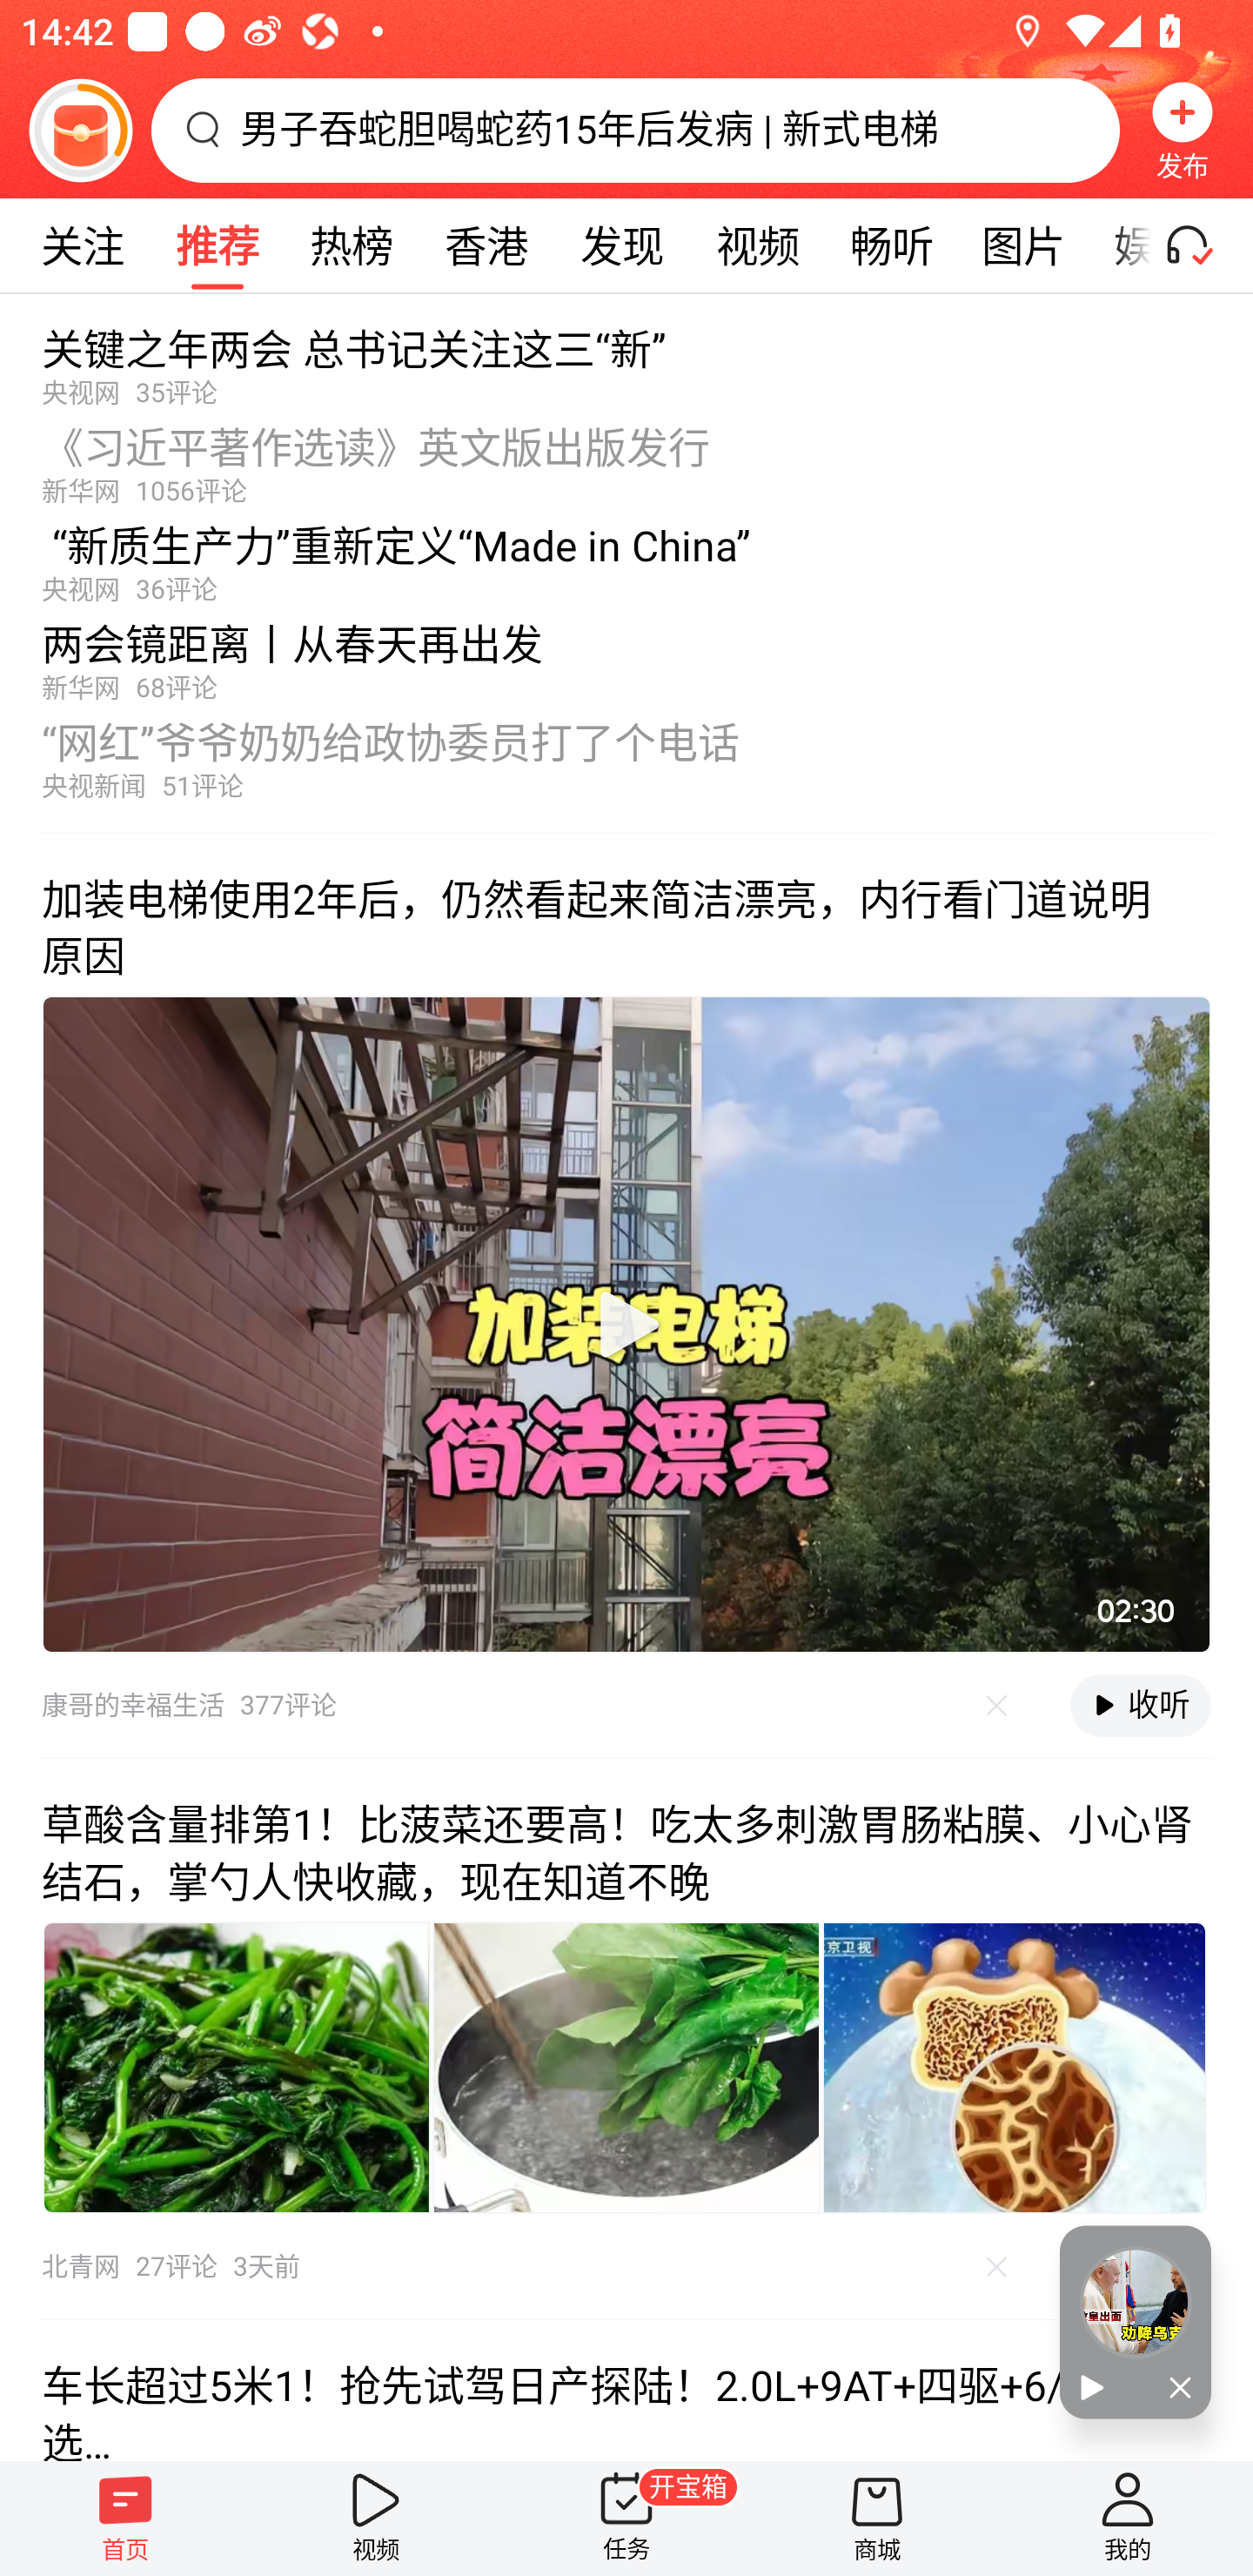 The width and height of the screenshot is (1253, 2576). What do you see at coordinates (621, 245) in the screenshot?
I see `发现` at bounding box center [621, 245].